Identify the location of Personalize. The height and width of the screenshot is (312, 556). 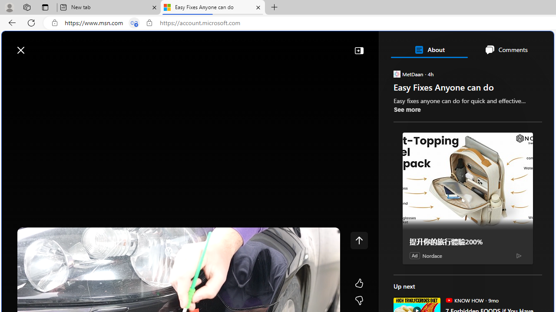
(519, 70).